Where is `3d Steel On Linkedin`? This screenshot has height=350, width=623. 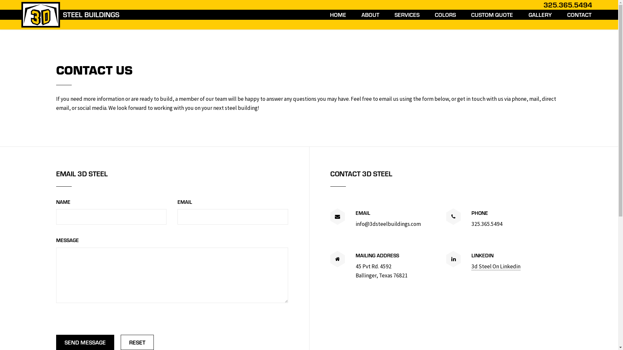
3d Steel On Linkedin is located at coordinates (496, 266).